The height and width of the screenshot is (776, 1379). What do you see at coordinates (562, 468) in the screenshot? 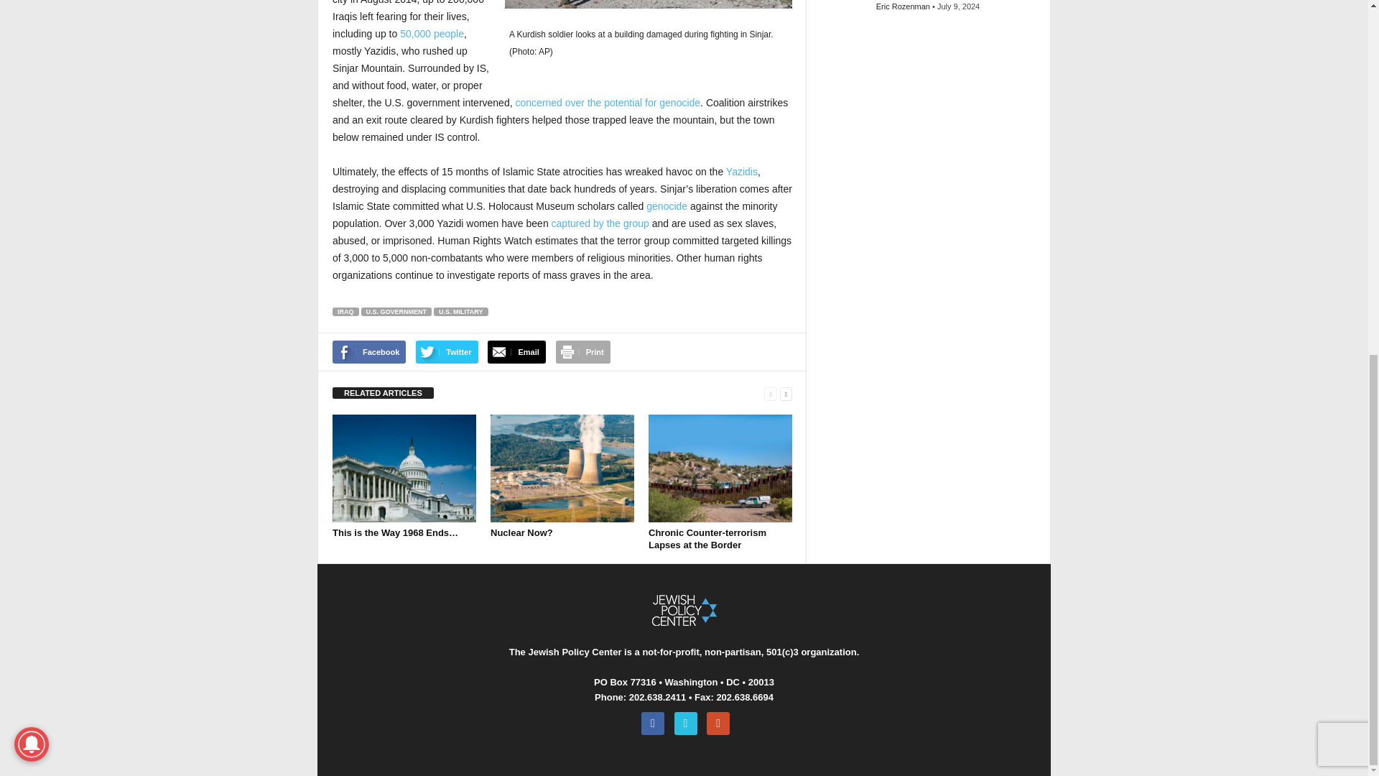
I see `Nuclear Now?` at bounding box center [562, 468].